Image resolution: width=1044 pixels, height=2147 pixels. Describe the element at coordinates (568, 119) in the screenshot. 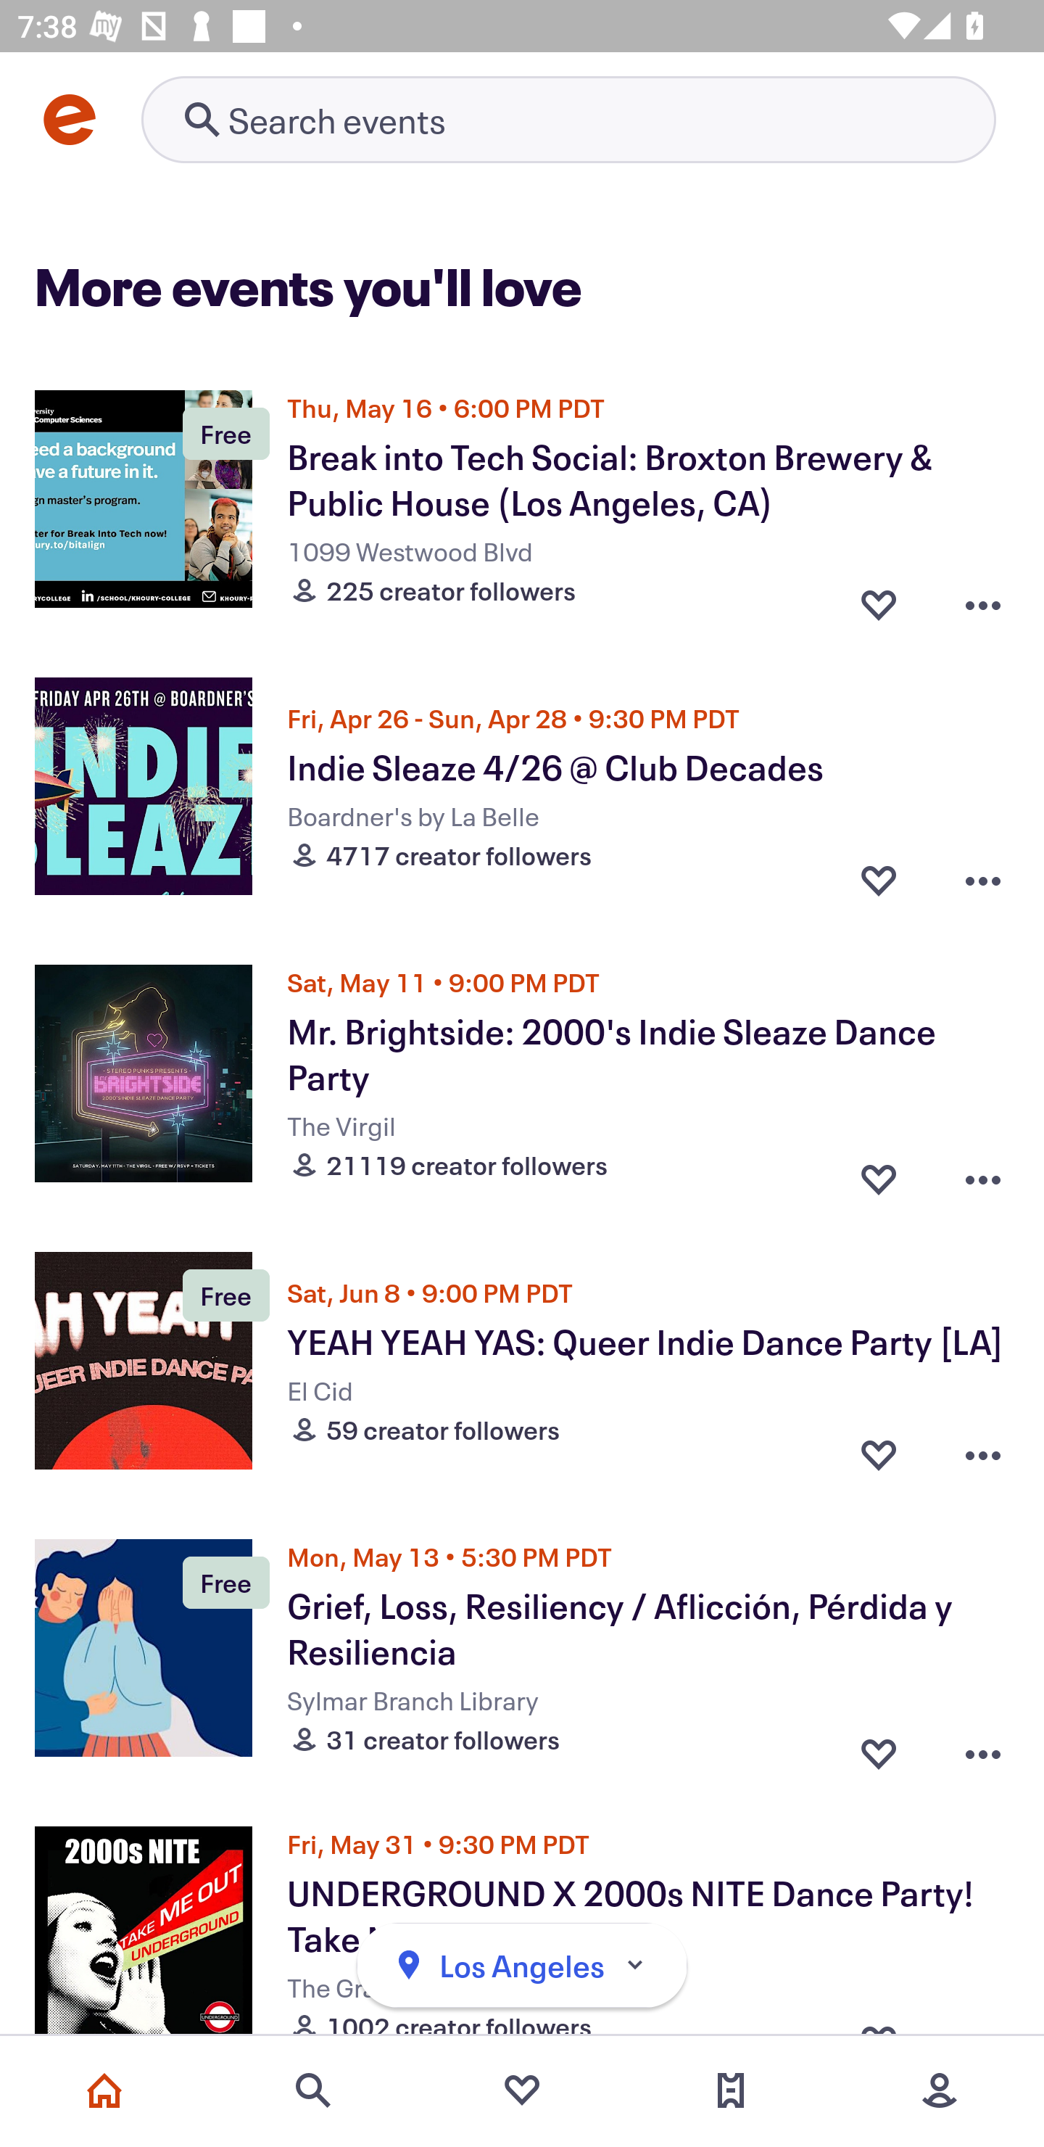

I see `Retry's image Search events` at that location.